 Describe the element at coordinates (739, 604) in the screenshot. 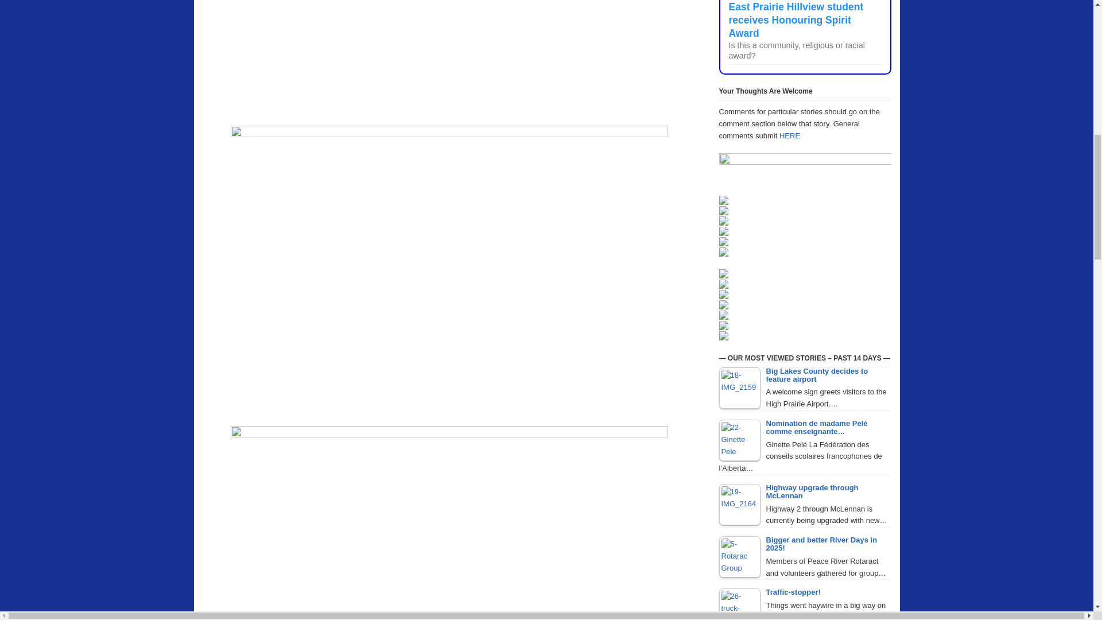

I see `Traffic-stopper!` at that location.